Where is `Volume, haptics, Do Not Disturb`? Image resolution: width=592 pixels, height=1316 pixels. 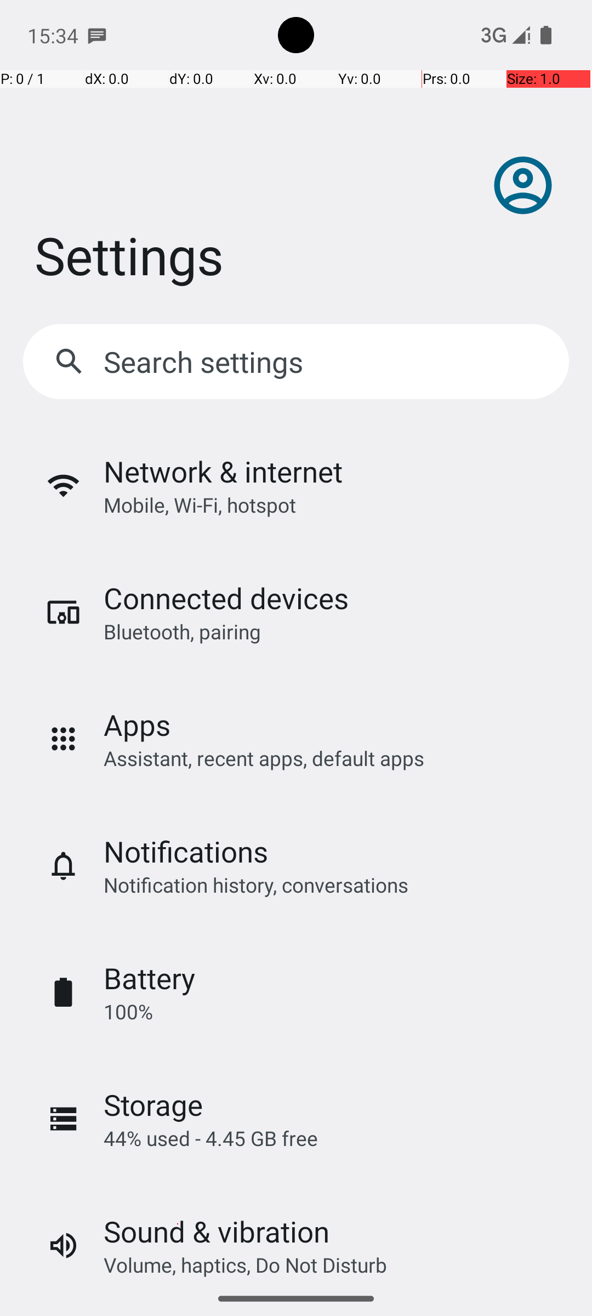
Volume, haptics, Do Not Disturb is located at coordinates (246, 1264).